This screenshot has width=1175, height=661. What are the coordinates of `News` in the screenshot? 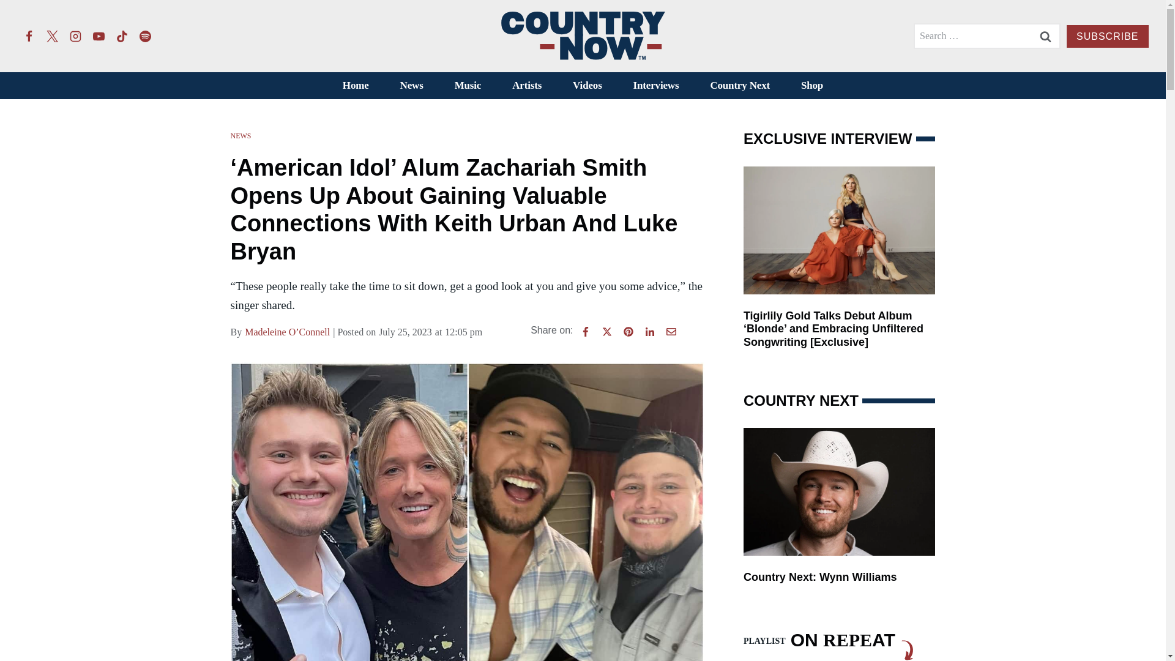 It's located at (411, 86).